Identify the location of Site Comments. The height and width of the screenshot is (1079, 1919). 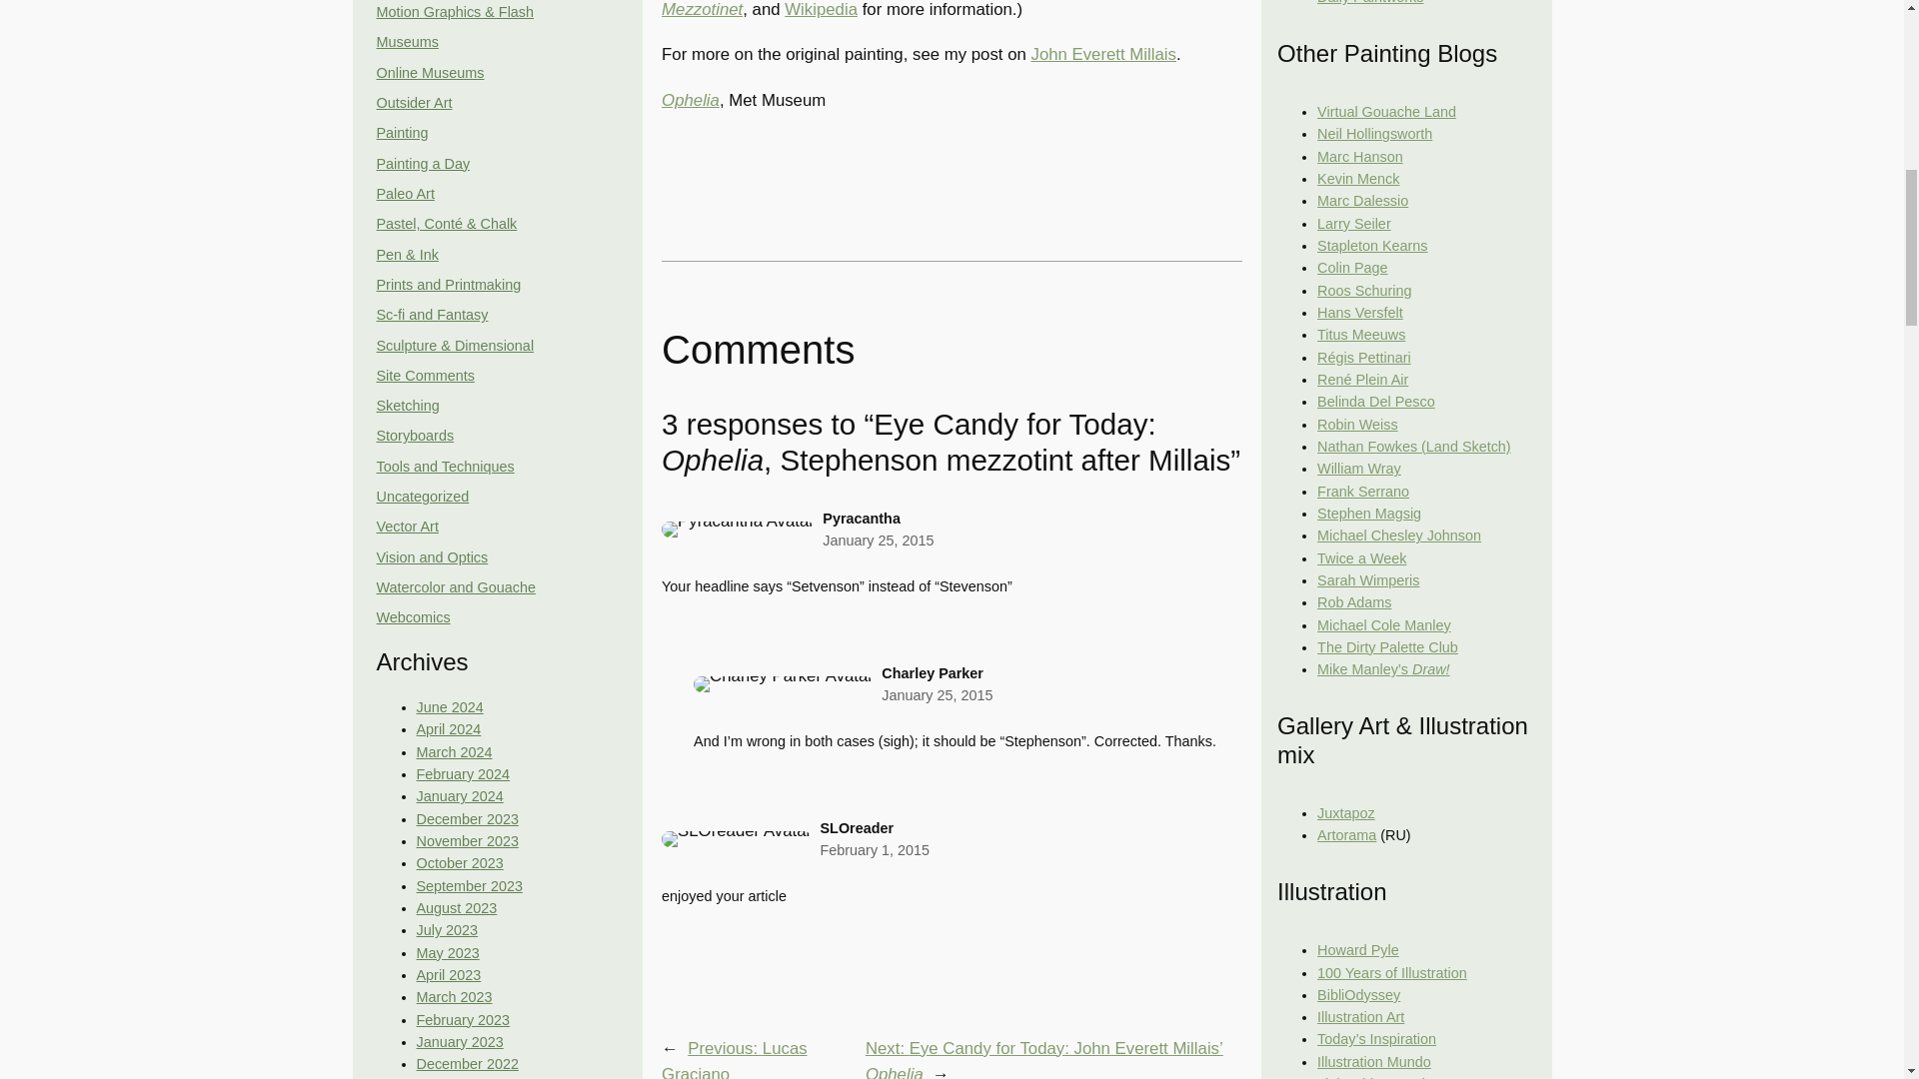
(425, 376).